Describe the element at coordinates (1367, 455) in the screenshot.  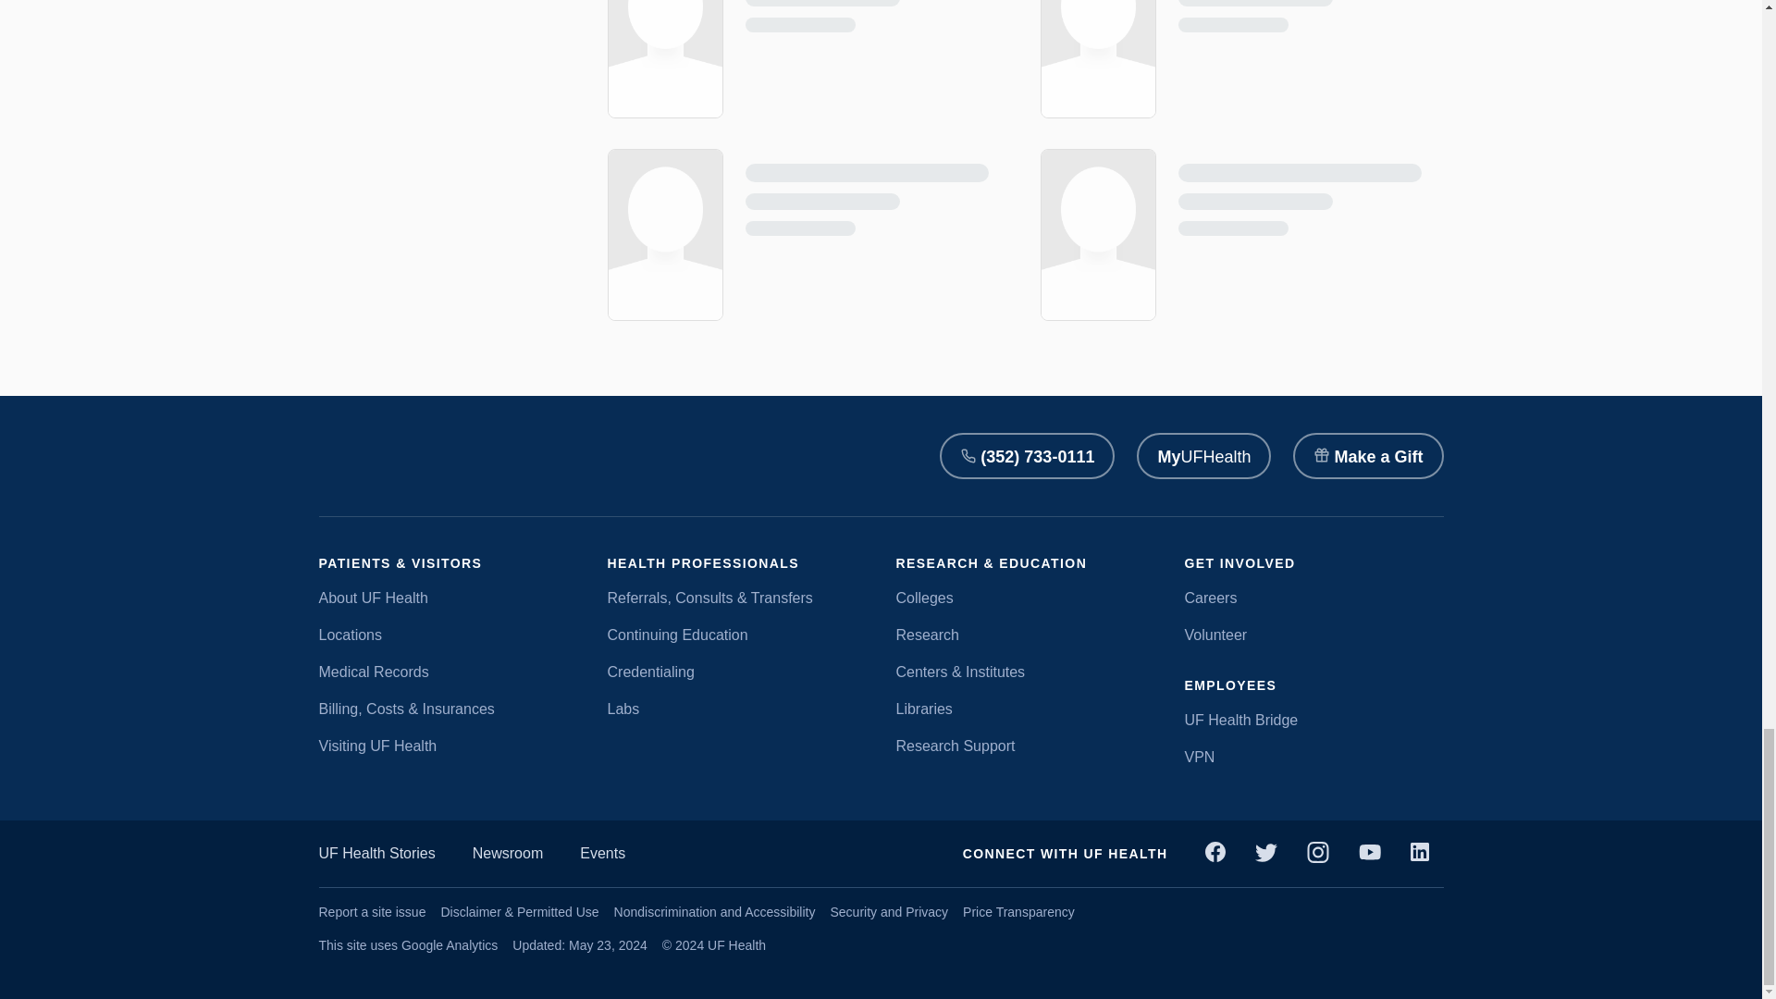
I see `Make a Gift` at that location.